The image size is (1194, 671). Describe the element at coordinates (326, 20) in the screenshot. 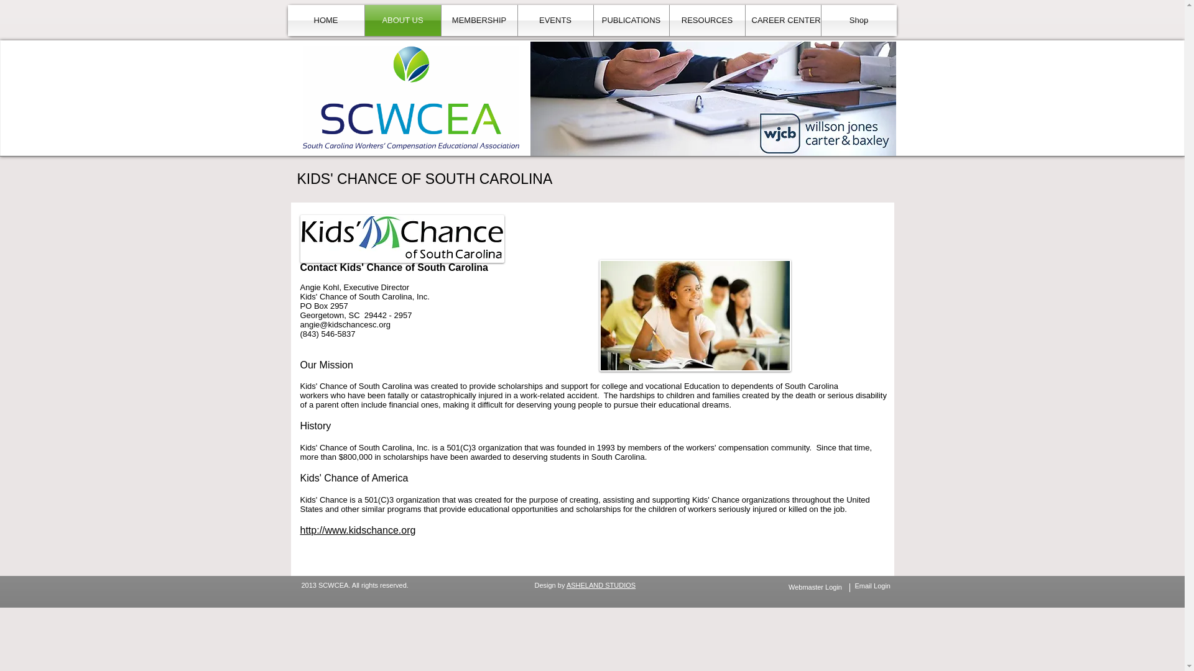

I see `HOME` at that location.